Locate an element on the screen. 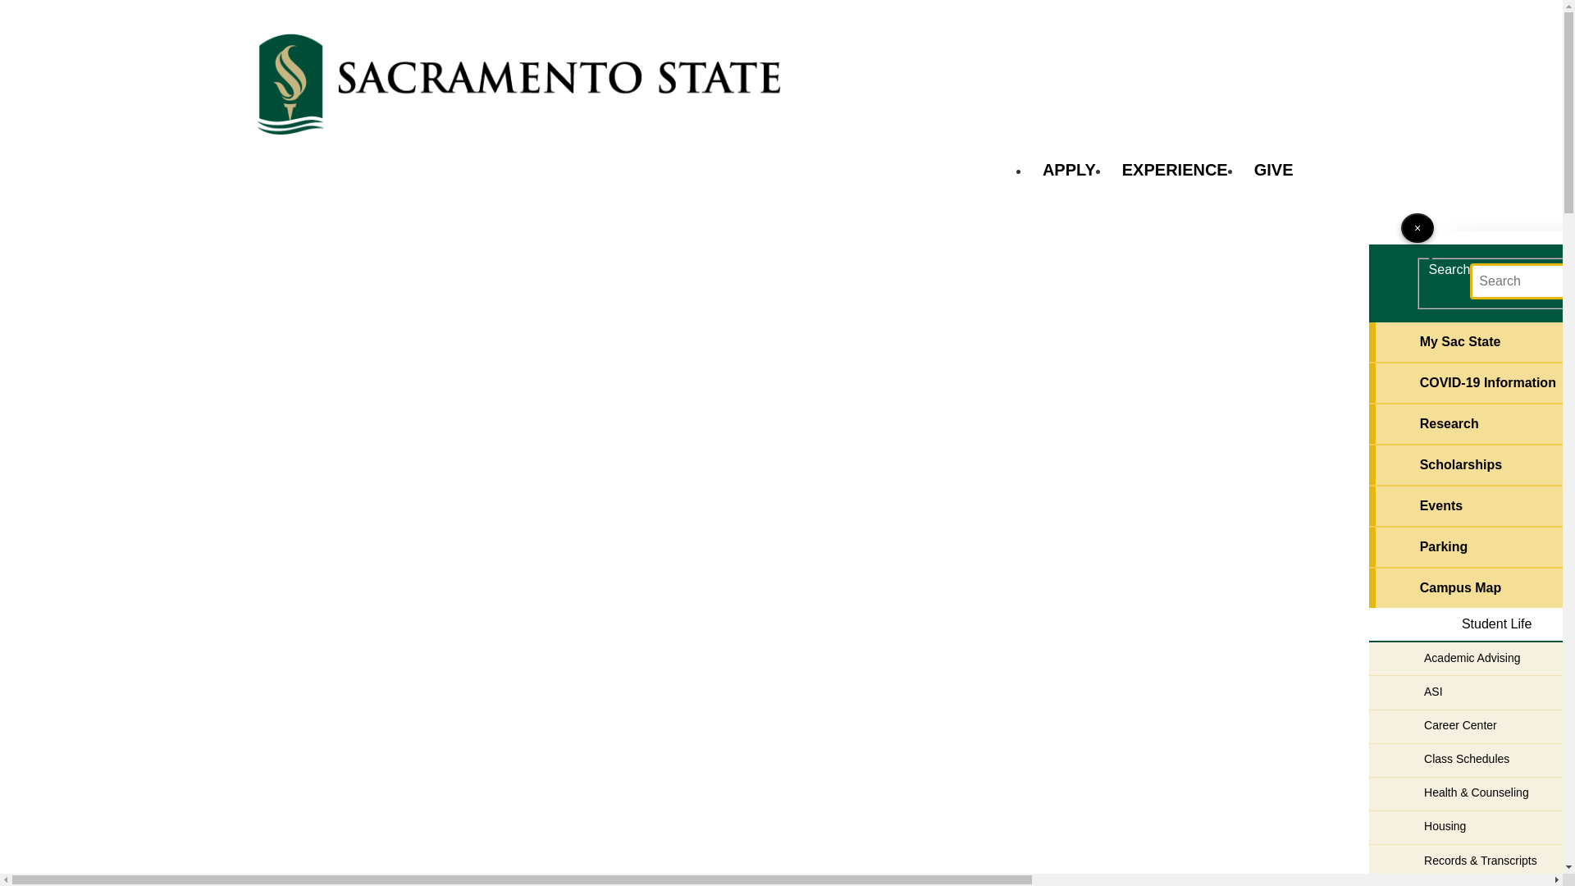 Image resolution: width=1575 pixels, height=886 pixels. COVID-19 Information is located at coordinates (1472, 382).